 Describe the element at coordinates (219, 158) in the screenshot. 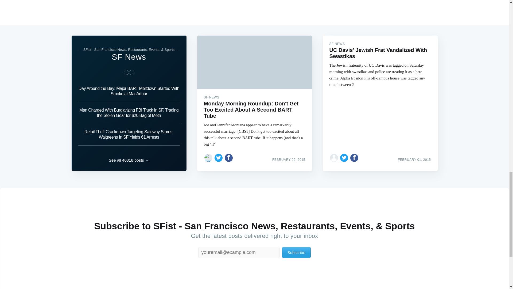

I see `Share on Twitter` at that location.